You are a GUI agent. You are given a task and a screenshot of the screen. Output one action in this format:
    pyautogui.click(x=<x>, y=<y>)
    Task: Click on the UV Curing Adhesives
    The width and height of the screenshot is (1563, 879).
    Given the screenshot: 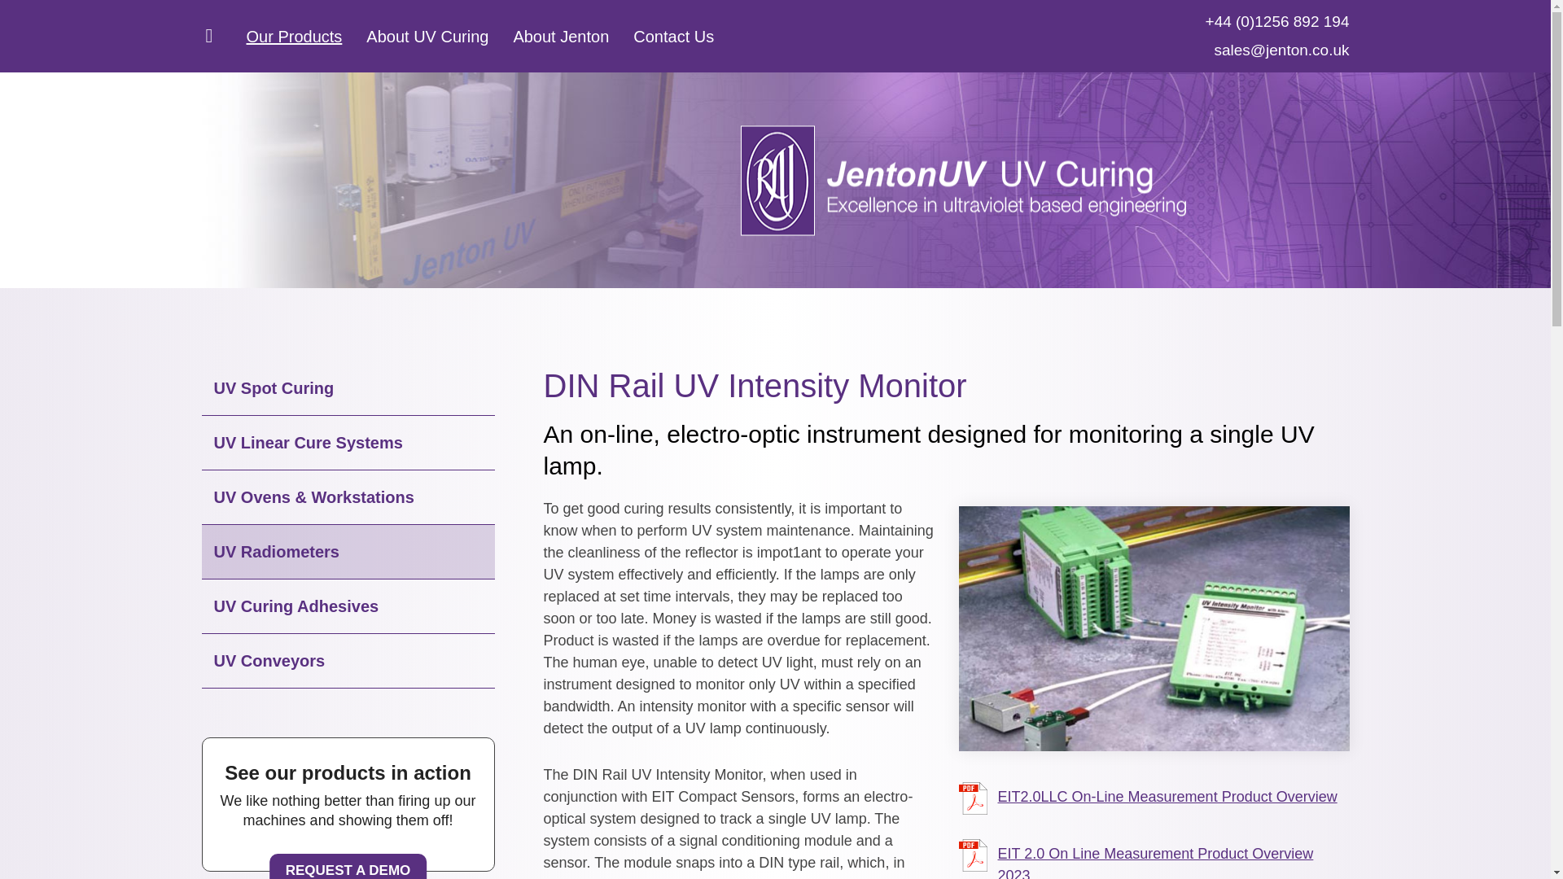 What is the action you would take?
    pyautogui.click(x=348, y=606)
    